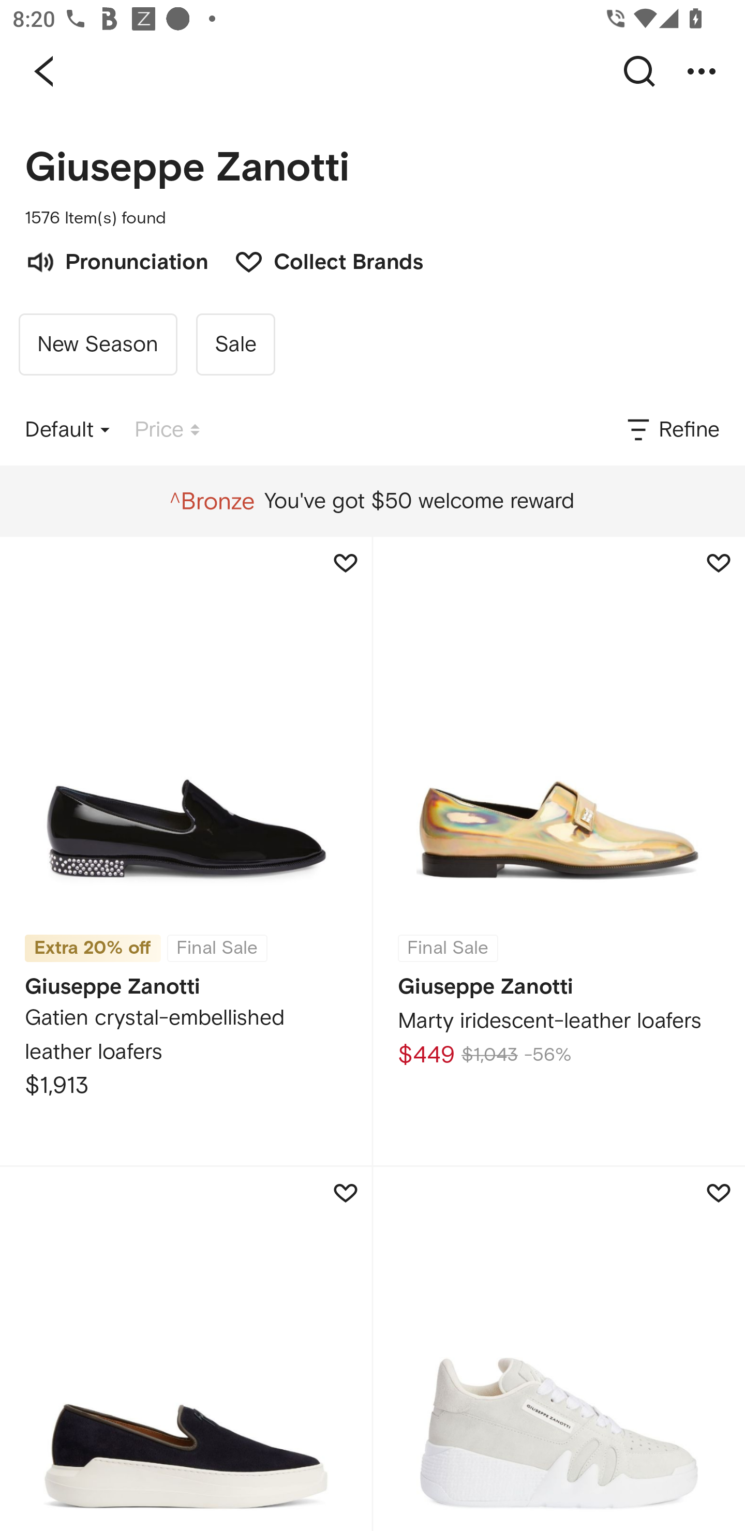 This screenshot has width=745, height=1531. I want to click on Refine, so click(672, 430).